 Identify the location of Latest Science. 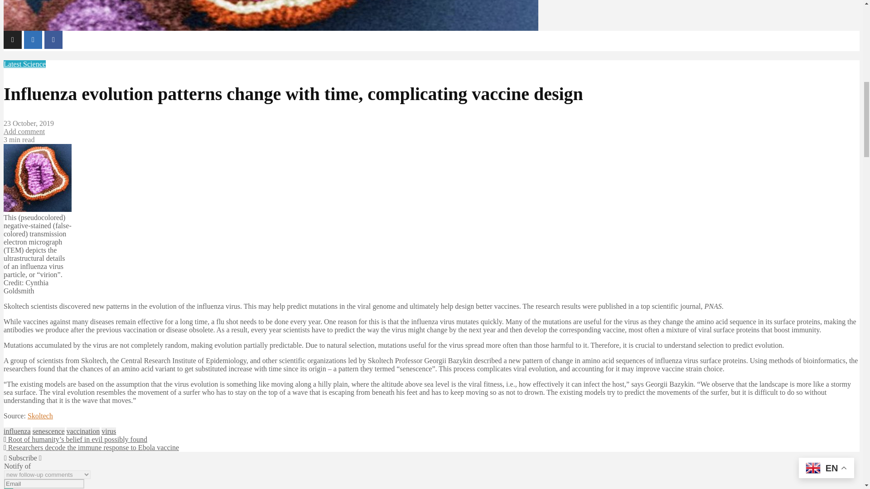
(24, 64).